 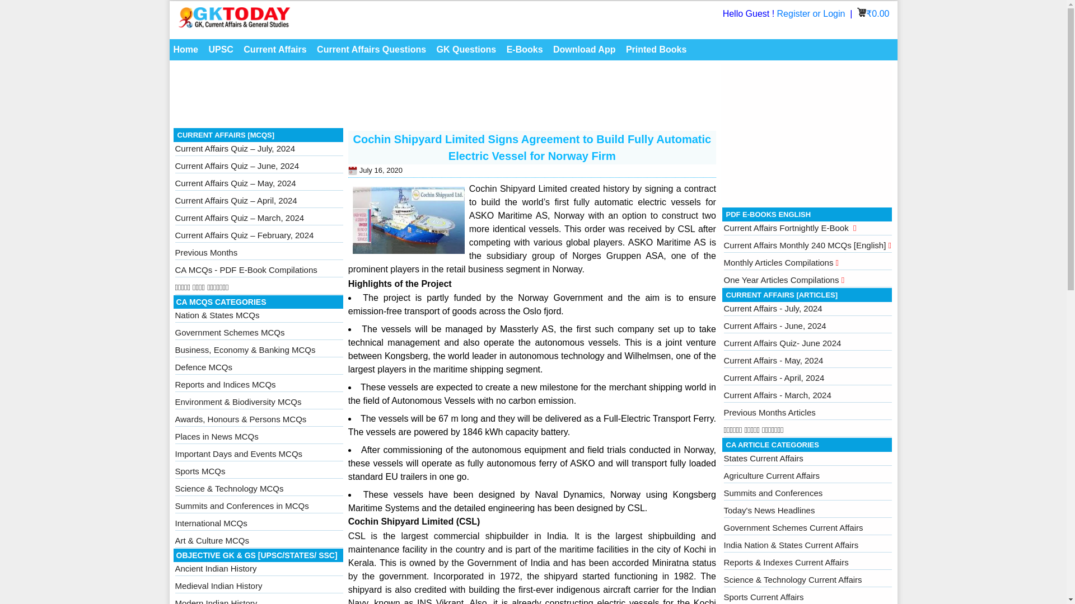 What do you see at coordinates (185, 50) in the screenshot?
I see `Home` at bounding box center [185, 50].